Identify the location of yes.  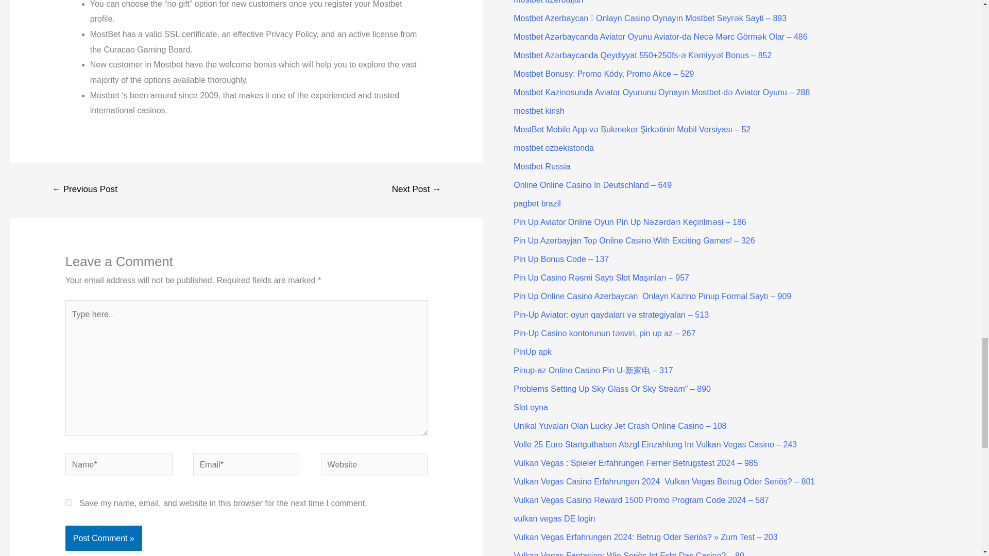
(69, 502).